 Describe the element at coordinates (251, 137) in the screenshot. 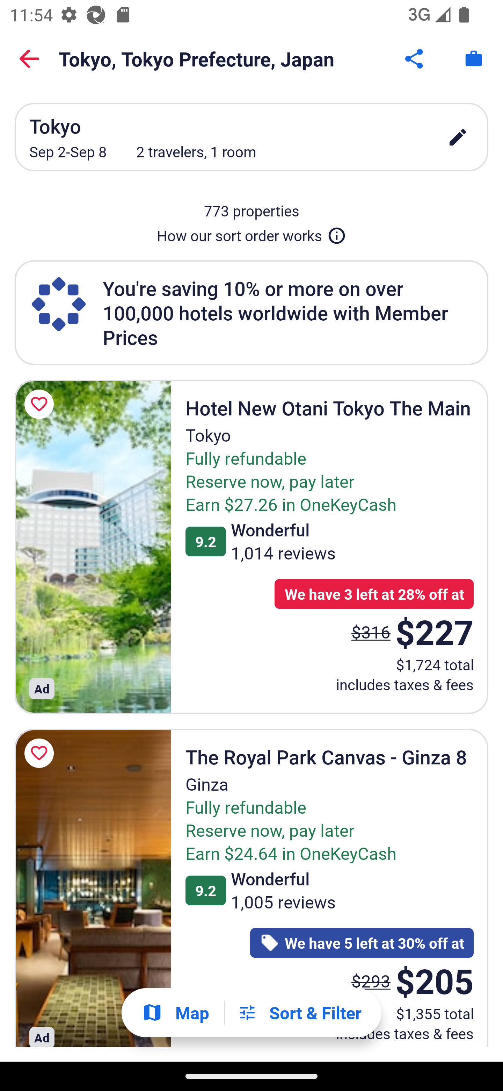

I see `Tokyo Sep 2-Sep 8 2 travelers, 1 room edit` at that location.